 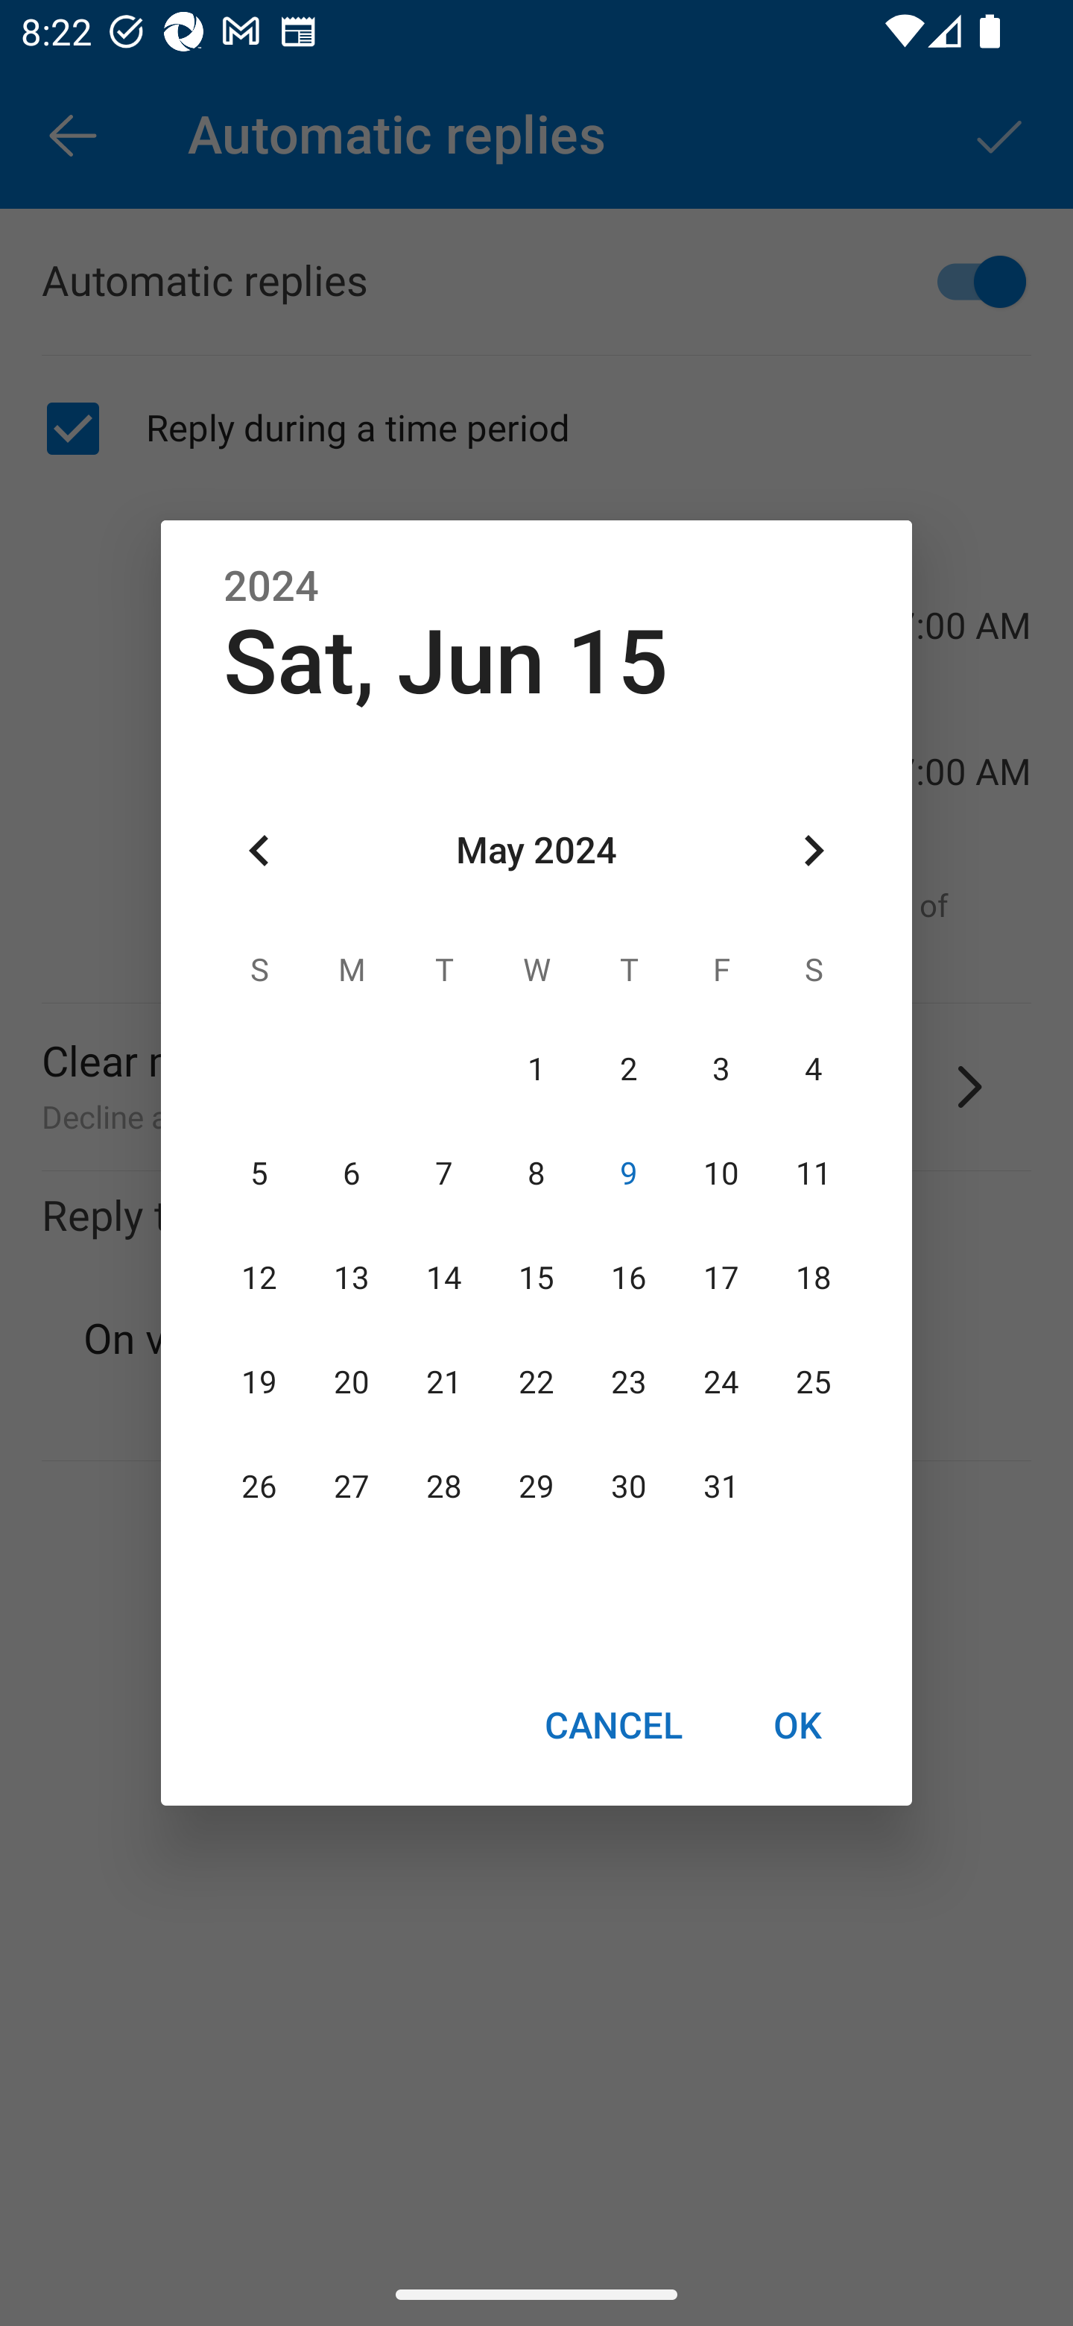 I want to click on 23 23 May 2024, so click(x=628, y=1382).